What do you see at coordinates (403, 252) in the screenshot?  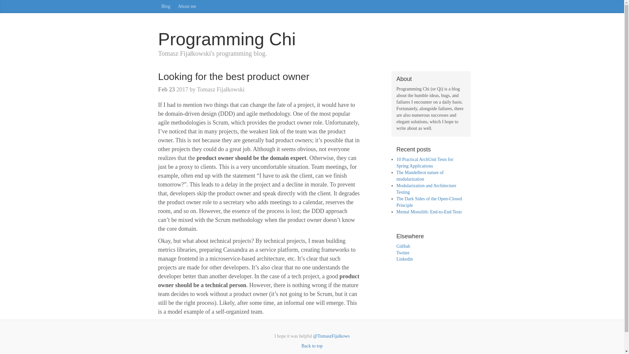 I see `Twitter` at bounding box center [403, 252].